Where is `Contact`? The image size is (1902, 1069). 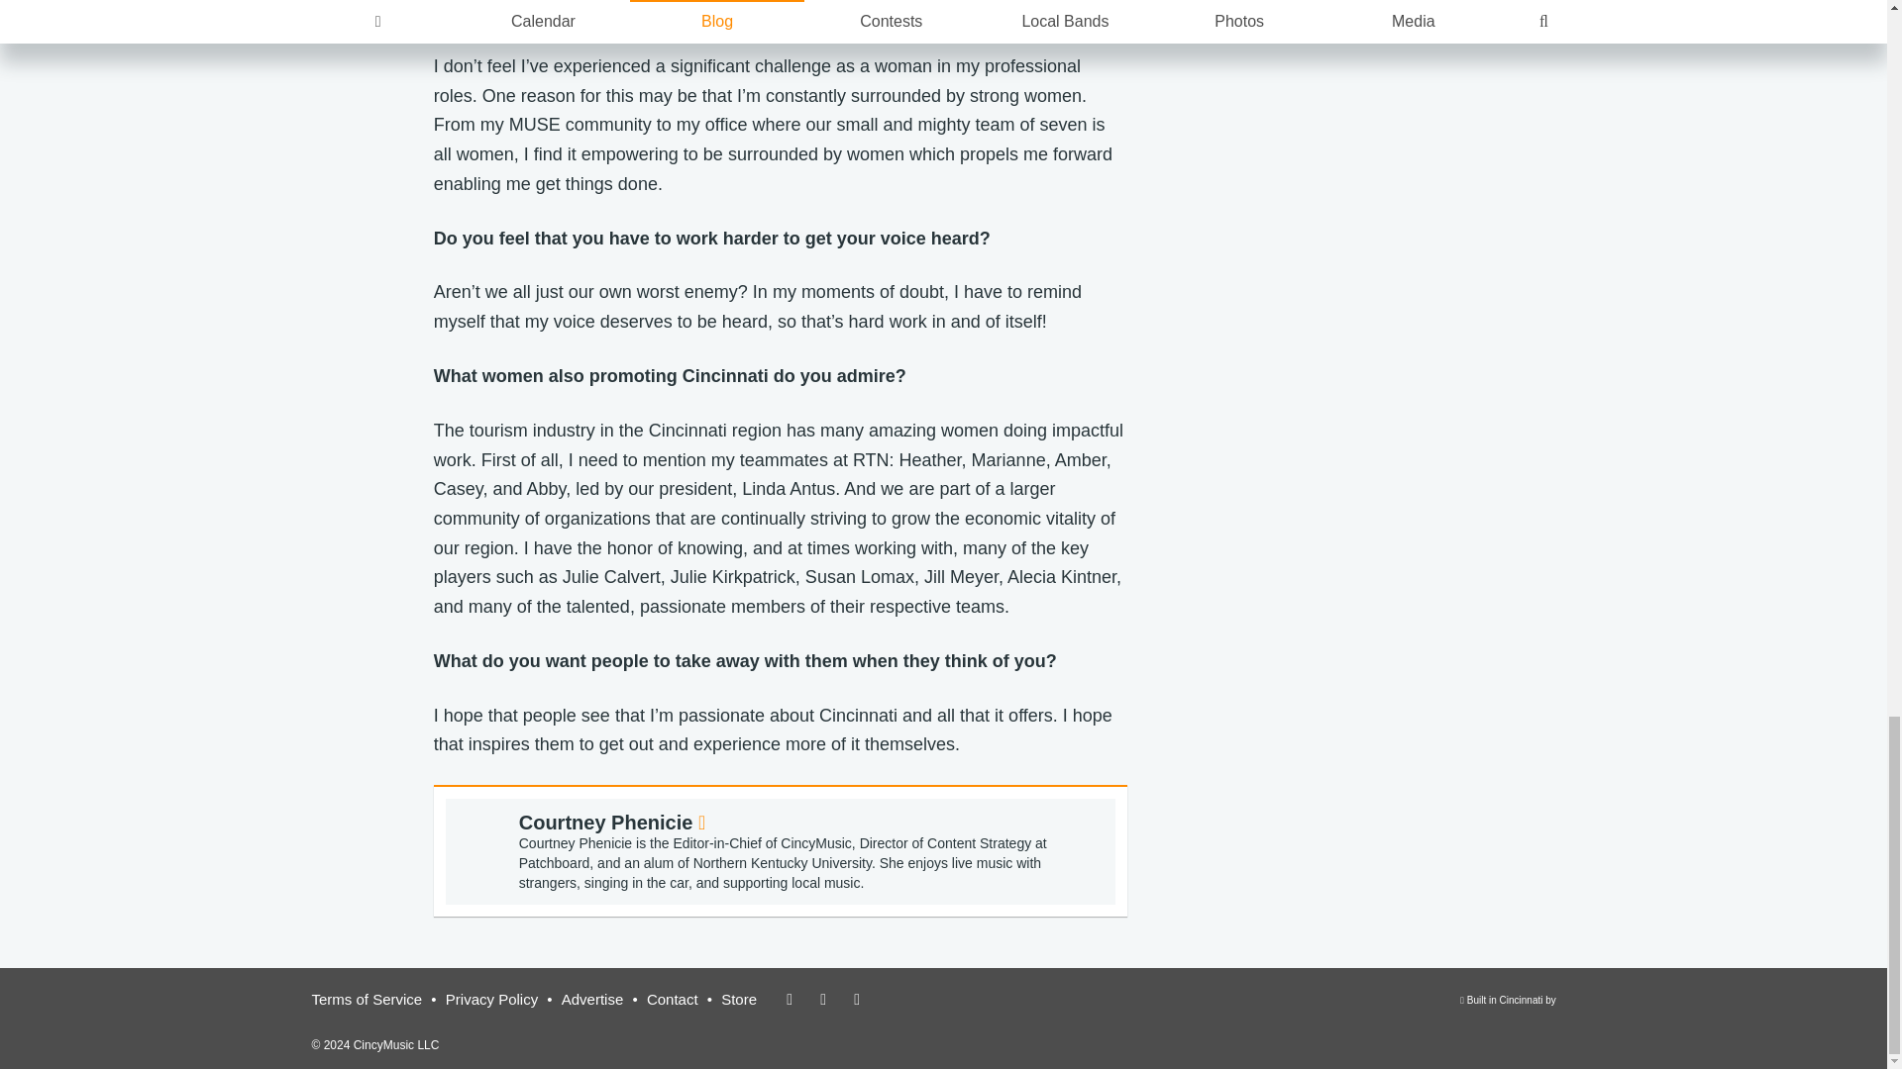 Contact is located at coordinates (367, 1000).